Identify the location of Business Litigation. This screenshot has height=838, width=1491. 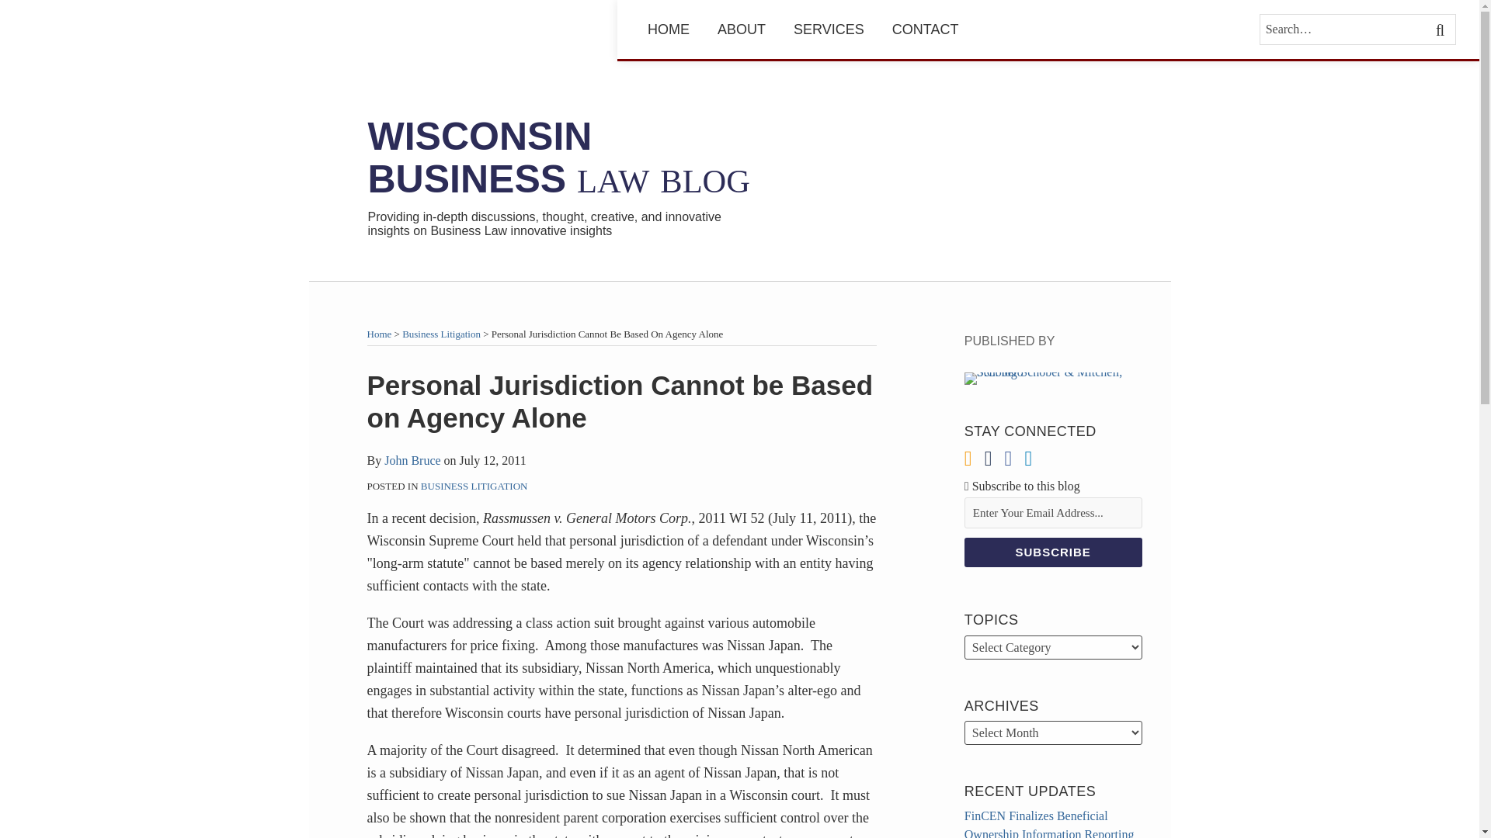
(441, 334).